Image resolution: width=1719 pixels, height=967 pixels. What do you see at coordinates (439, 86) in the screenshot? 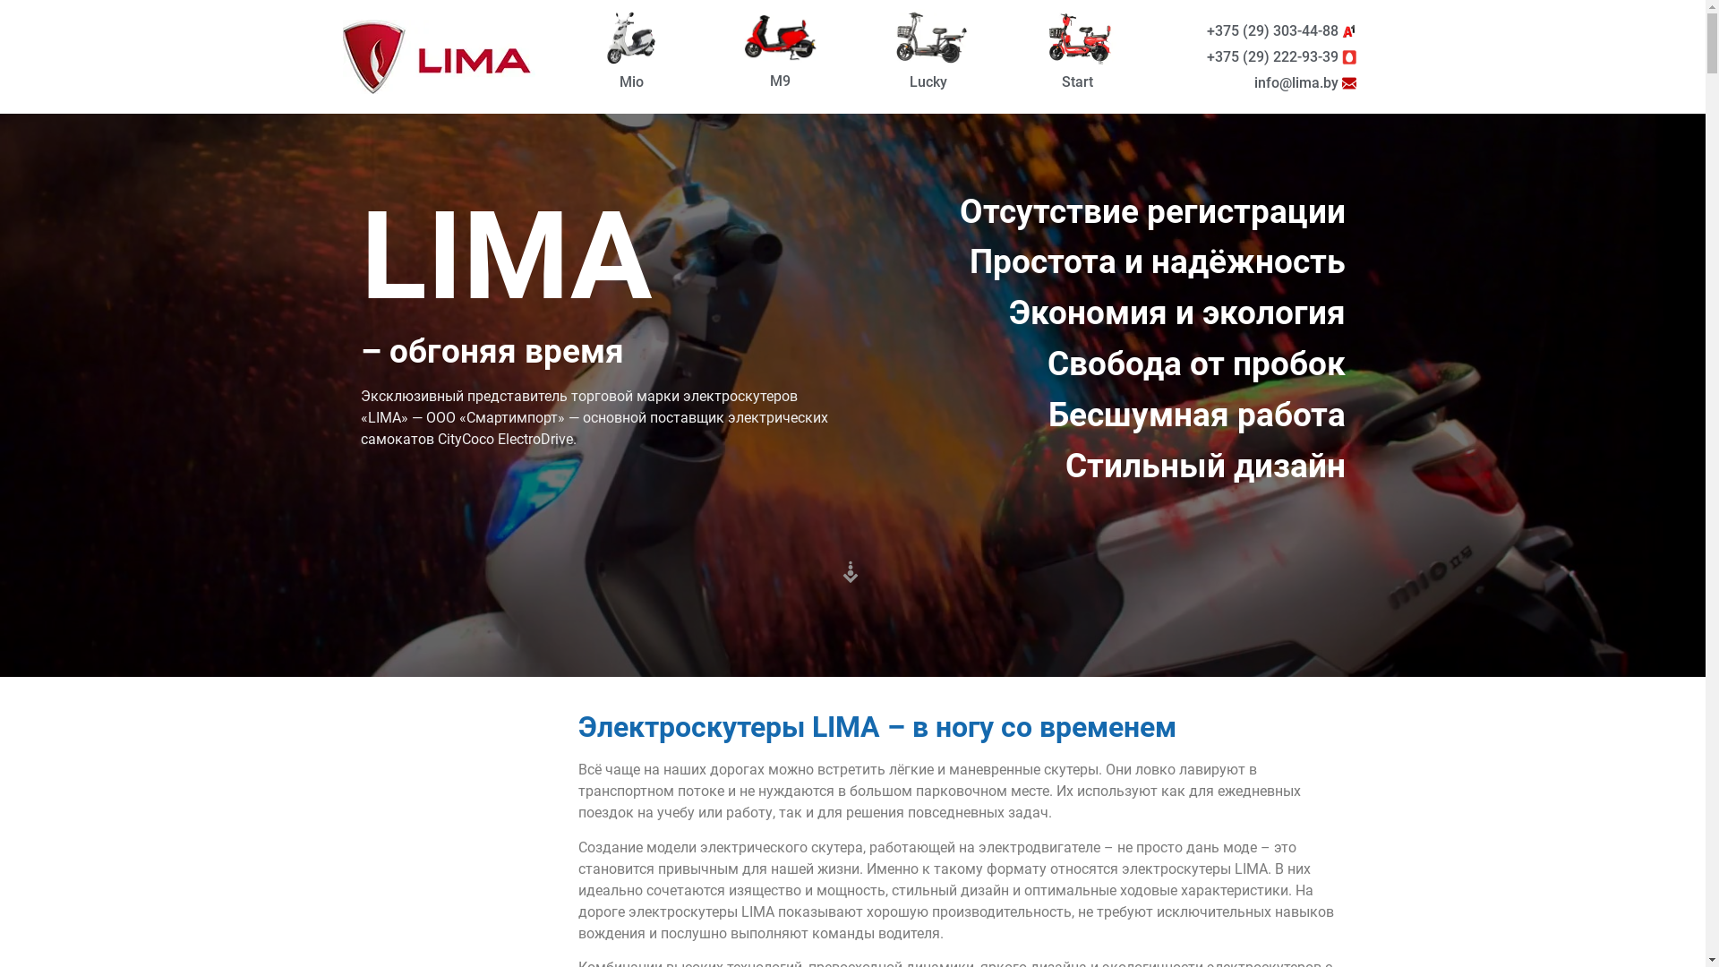
I see `M9` at bounding box center [439, 86].